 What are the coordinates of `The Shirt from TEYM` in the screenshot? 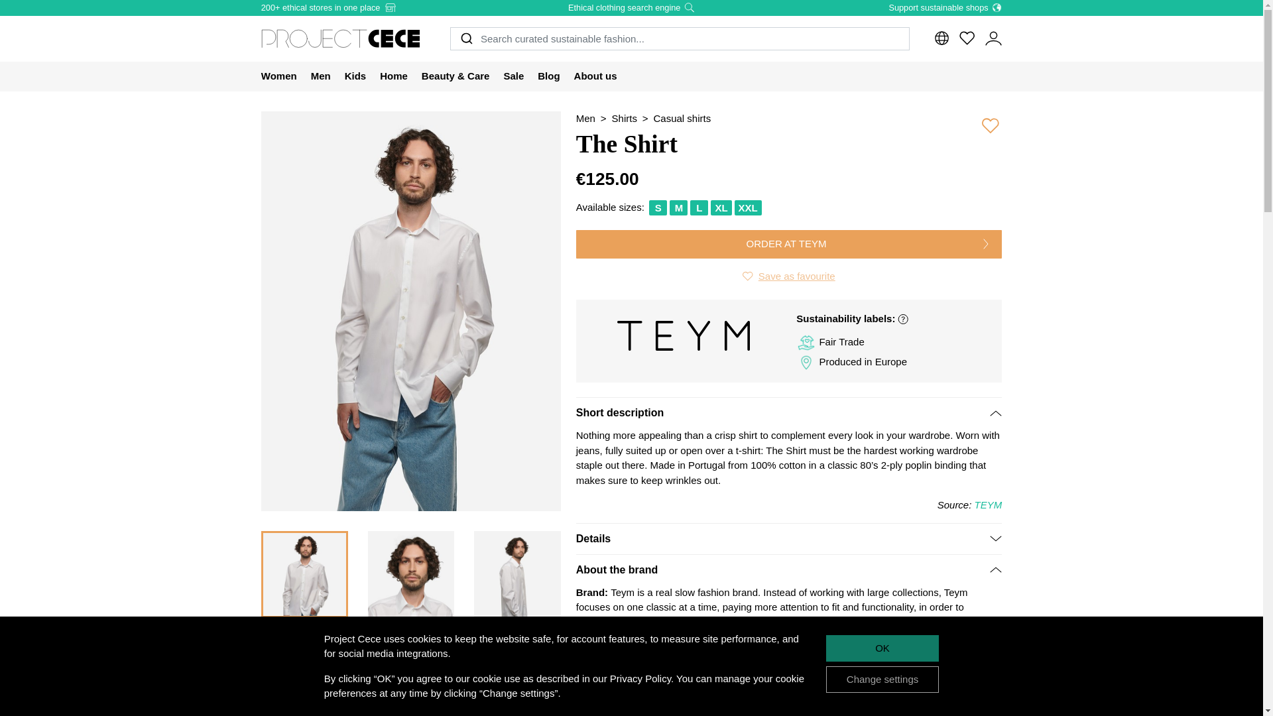 It's located at (517, 574).